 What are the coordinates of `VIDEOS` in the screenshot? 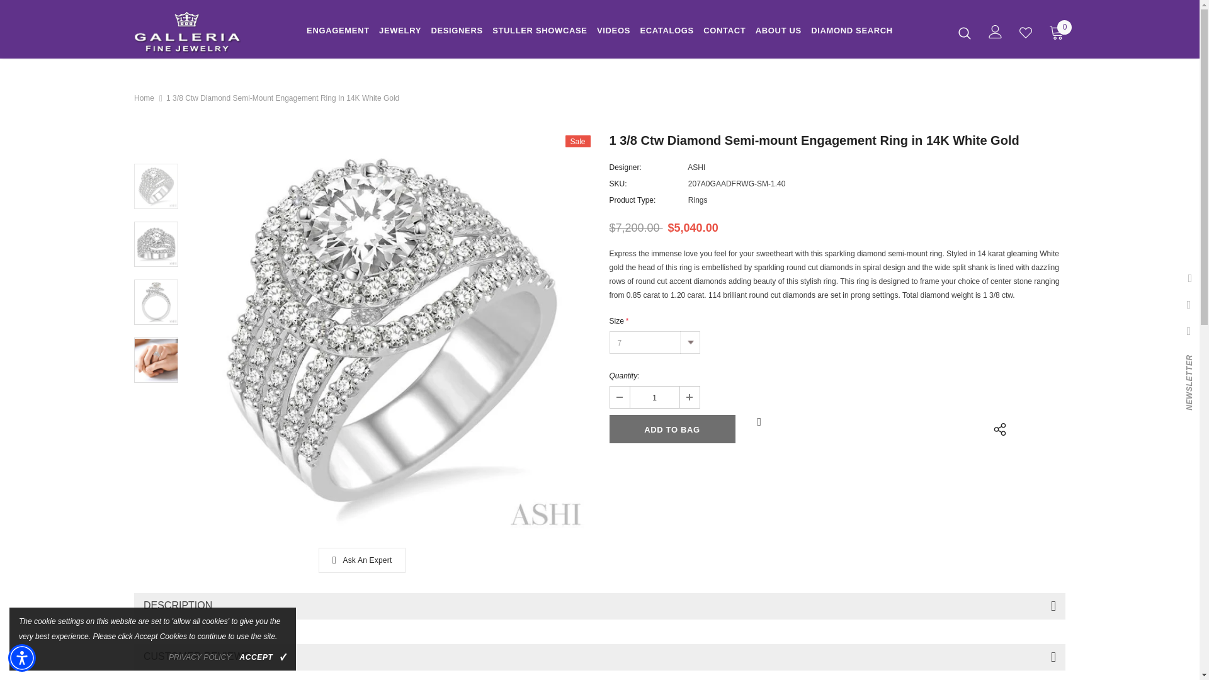 It's located at (613, 33).